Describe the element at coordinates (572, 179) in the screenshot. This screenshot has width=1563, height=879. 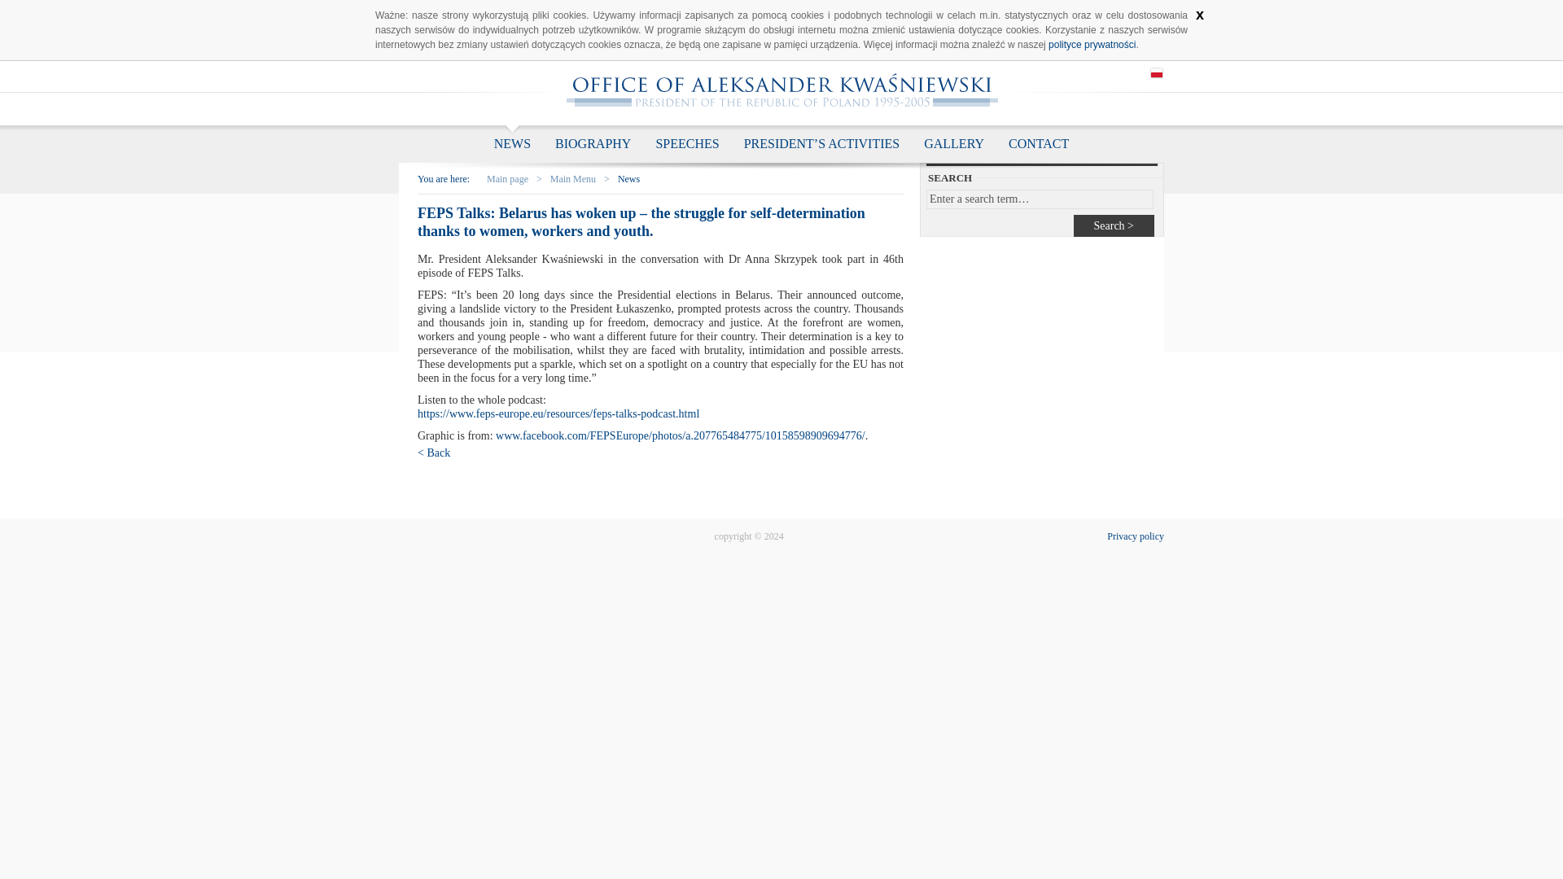
I see `Main Menu` at that location.